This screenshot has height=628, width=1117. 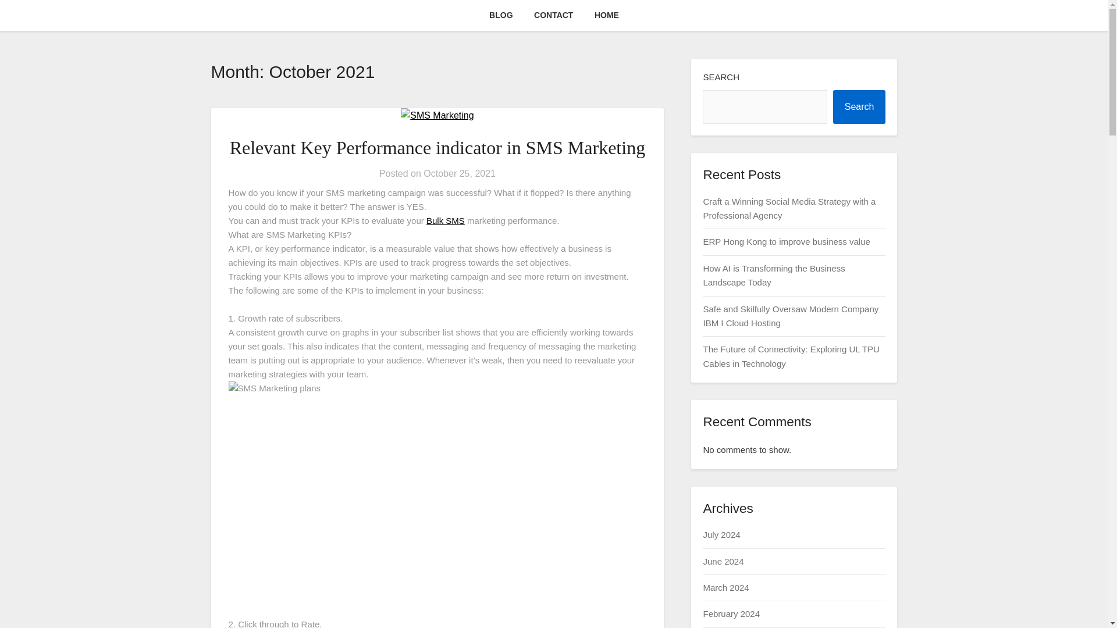 I want to click on CONTACT, so click(x=553, y=15).